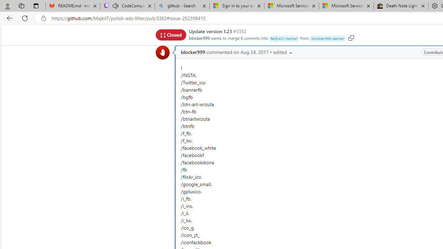 The height and width of the screenshot is (249, 443). I want to click on on Aug 24, 2017, so click(251, 52).